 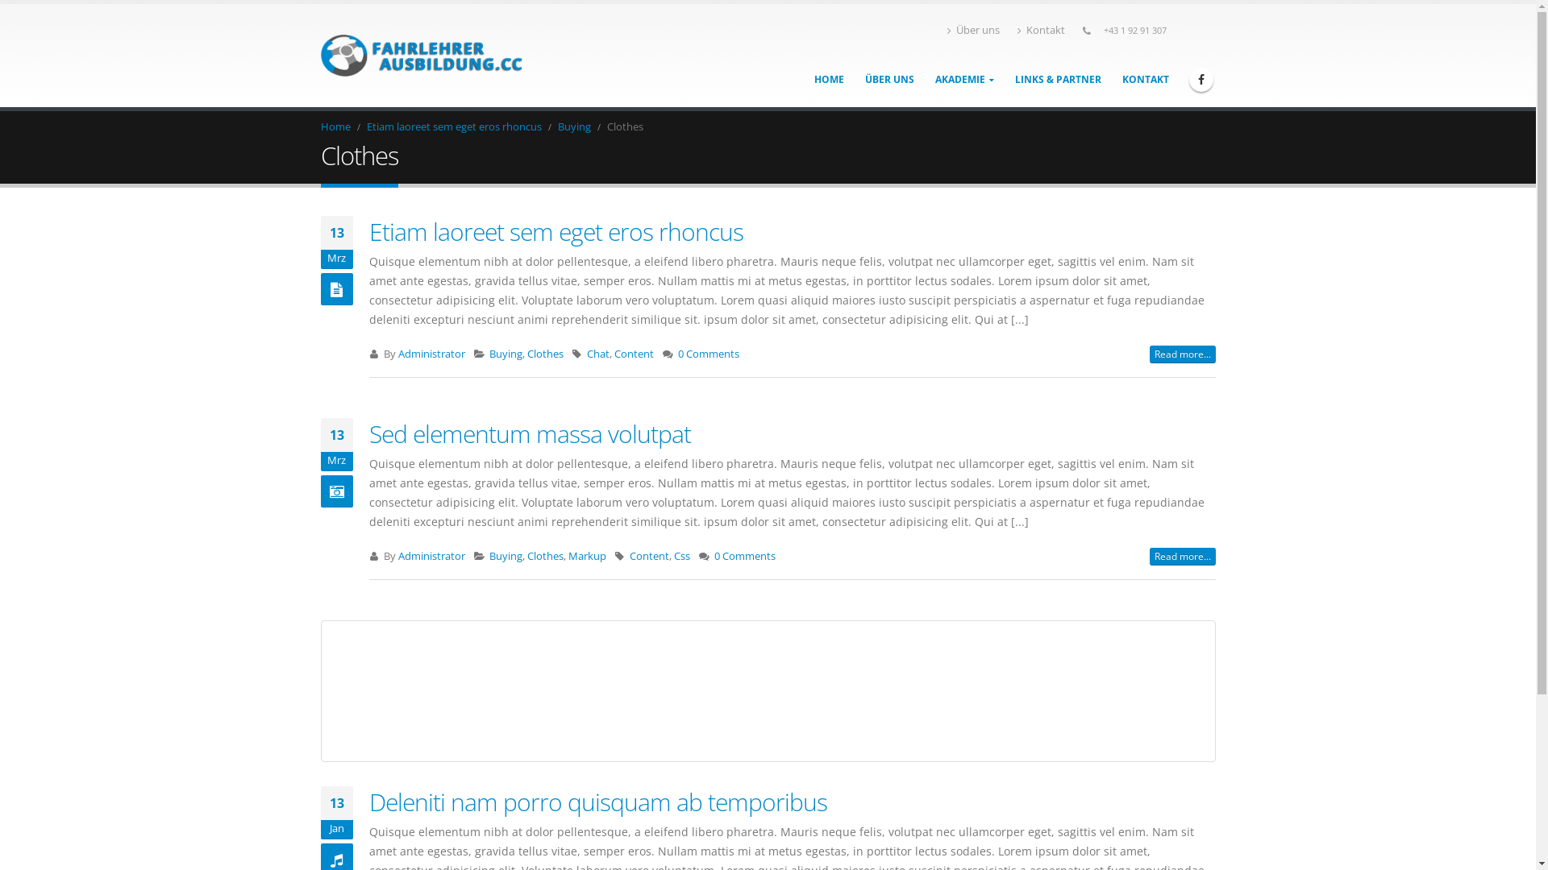 I want to click on Kontakt, so click(x=1042, y=31).